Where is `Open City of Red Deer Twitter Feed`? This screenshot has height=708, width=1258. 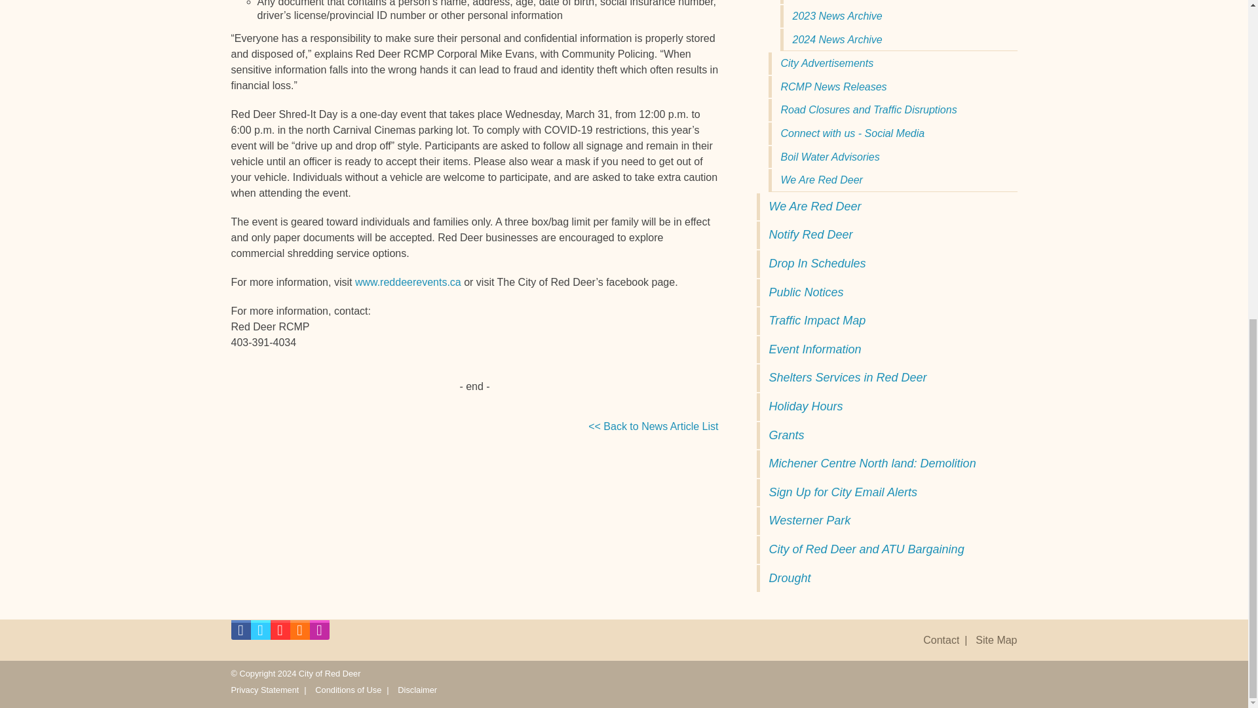
Open City of Red Deer Twitter Feed is located at coordinates (260, 633).